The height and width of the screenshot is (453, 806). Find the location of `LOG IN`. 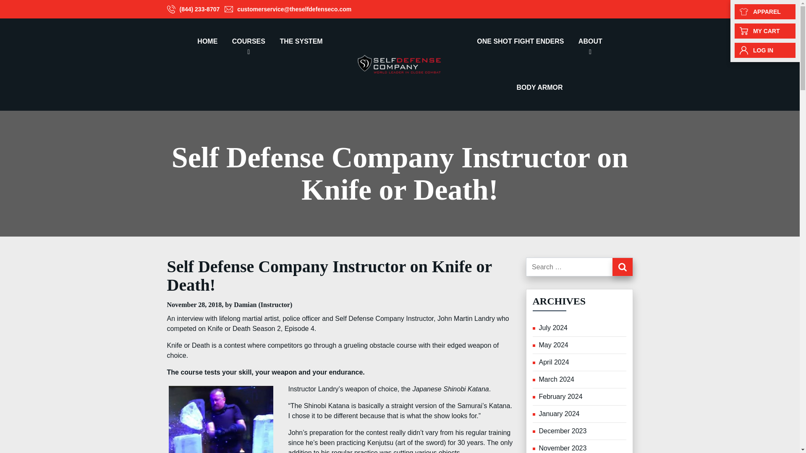

LOG IN is located at coordinates (765, 50).